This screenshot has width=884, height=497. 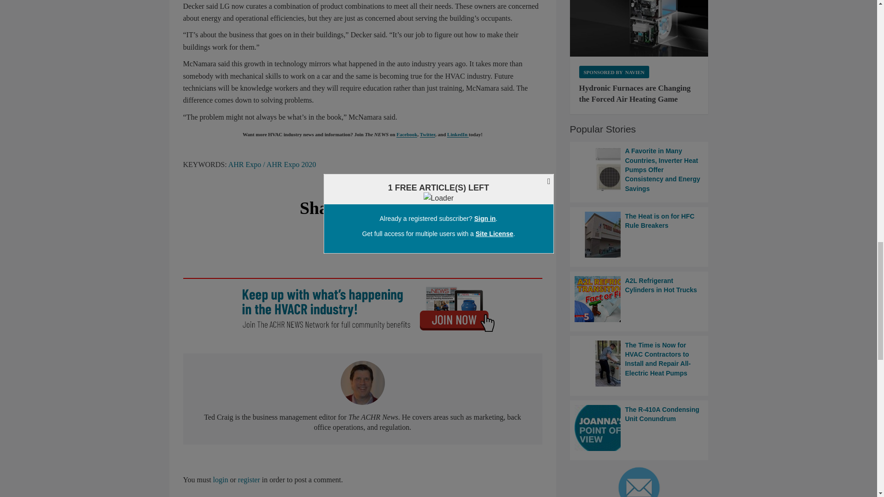 I want to click on Sponsored by Navien, so click(x=614, y=72).